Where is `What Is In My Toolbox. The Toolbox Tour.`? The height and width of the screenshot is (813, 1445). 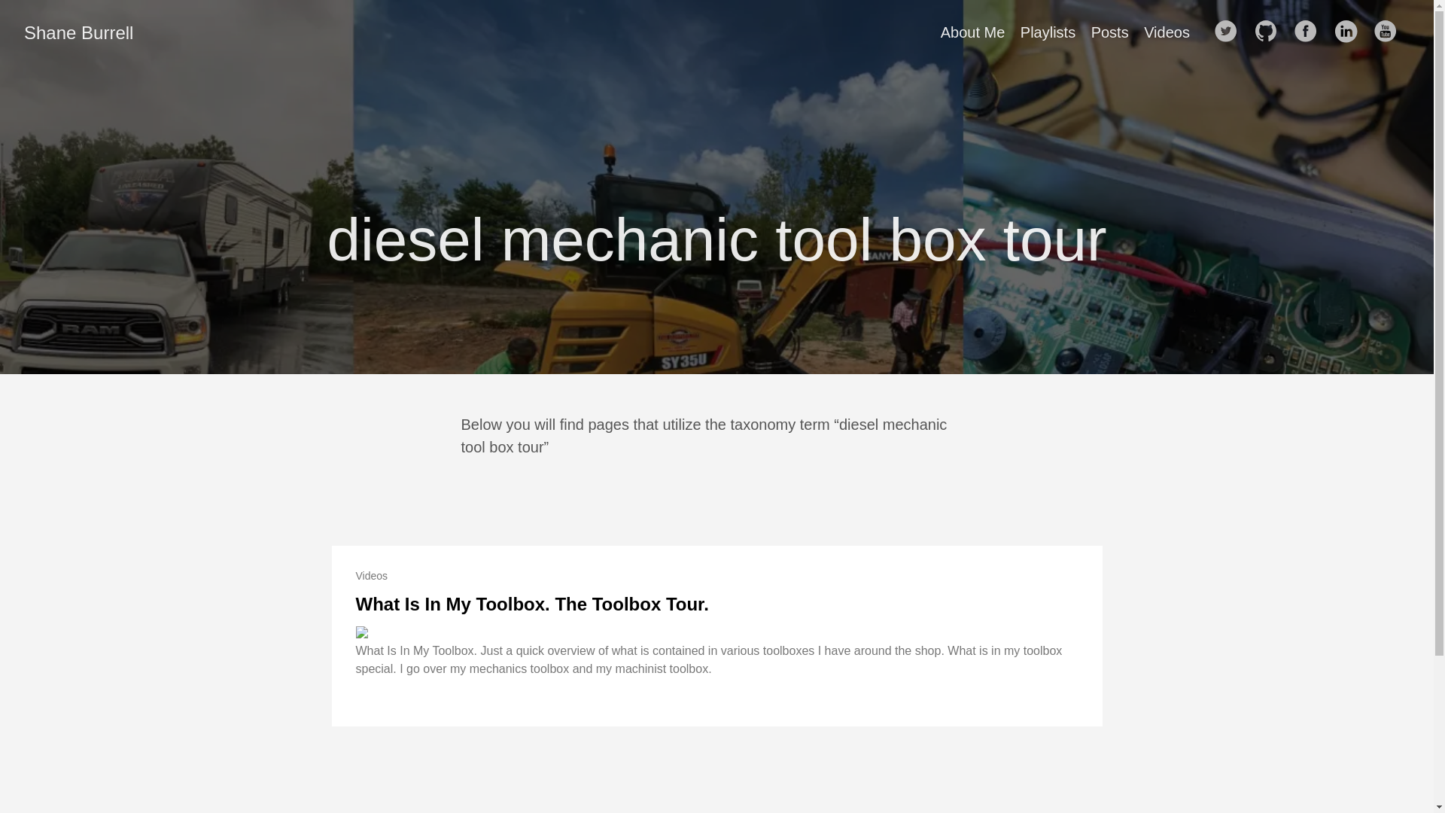
What Is In My Toolbox. The Toolbox Tour. is located at coordinates (531, 604).